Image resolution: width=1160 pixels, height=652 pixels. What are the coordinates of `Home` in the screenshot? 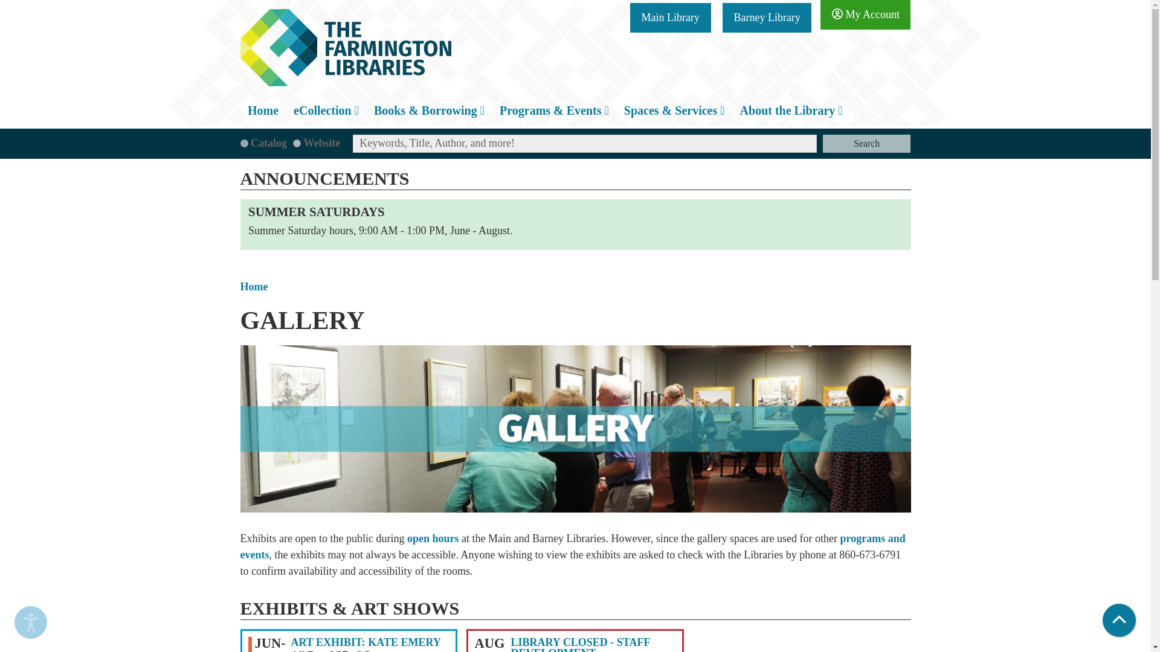 It's located at (263, 110).